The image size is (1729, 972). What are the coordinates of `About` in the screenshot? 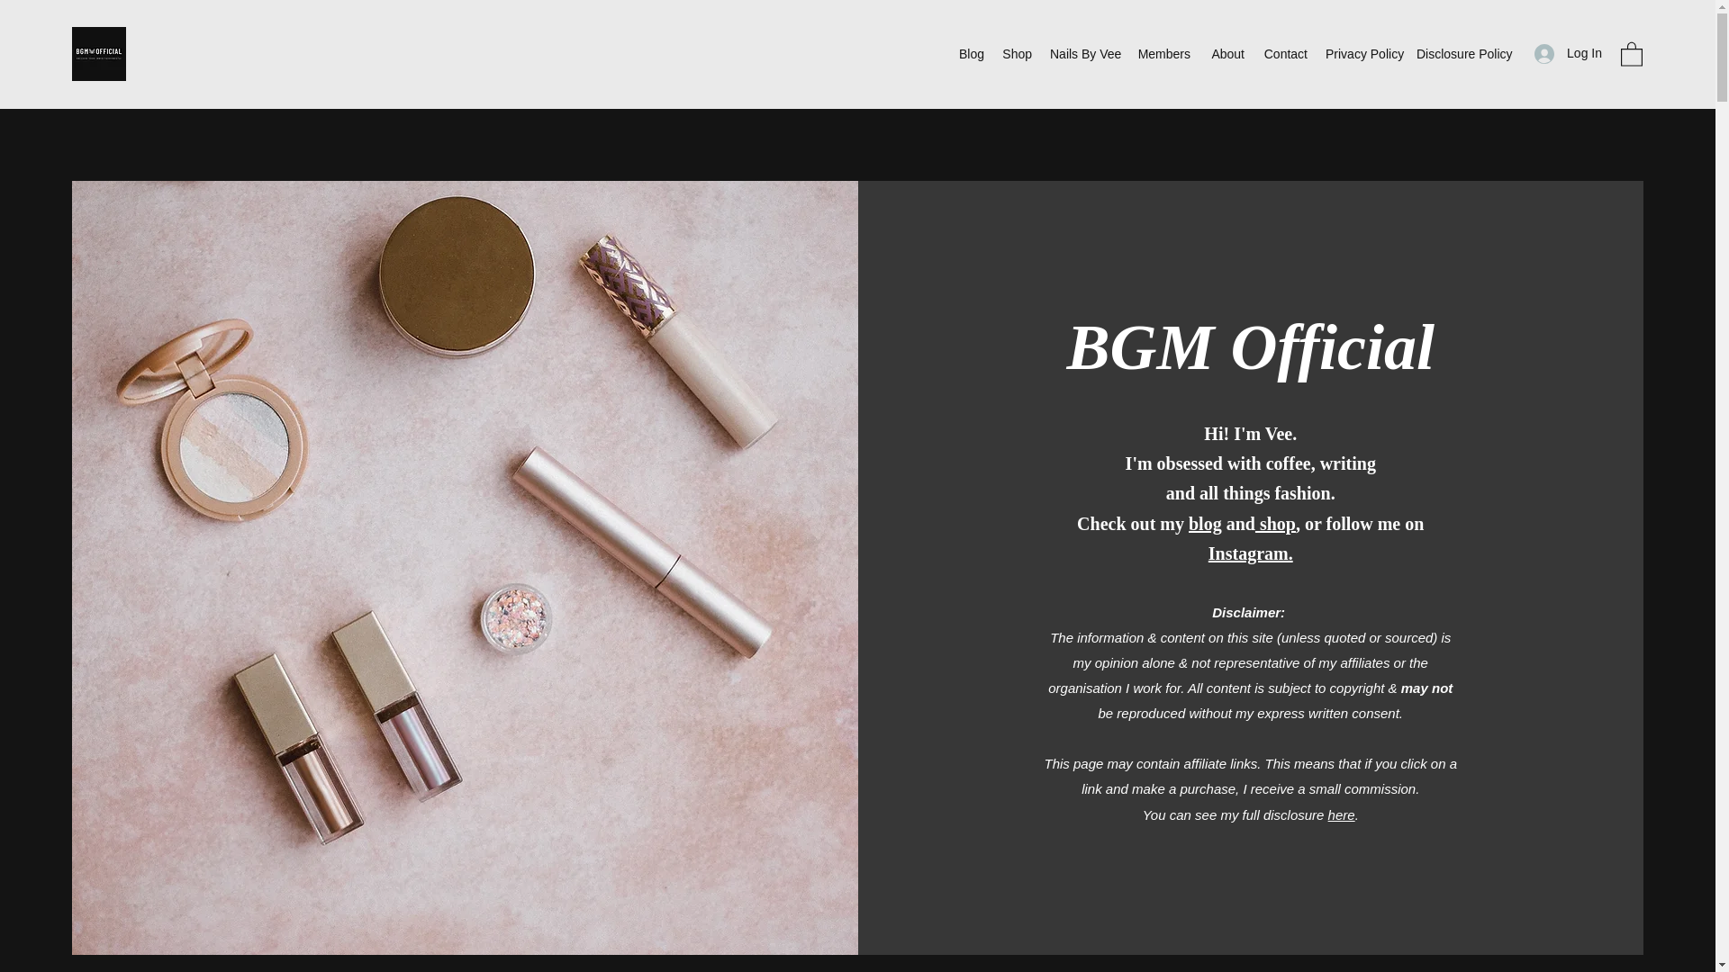 It's located at (1227, 54).